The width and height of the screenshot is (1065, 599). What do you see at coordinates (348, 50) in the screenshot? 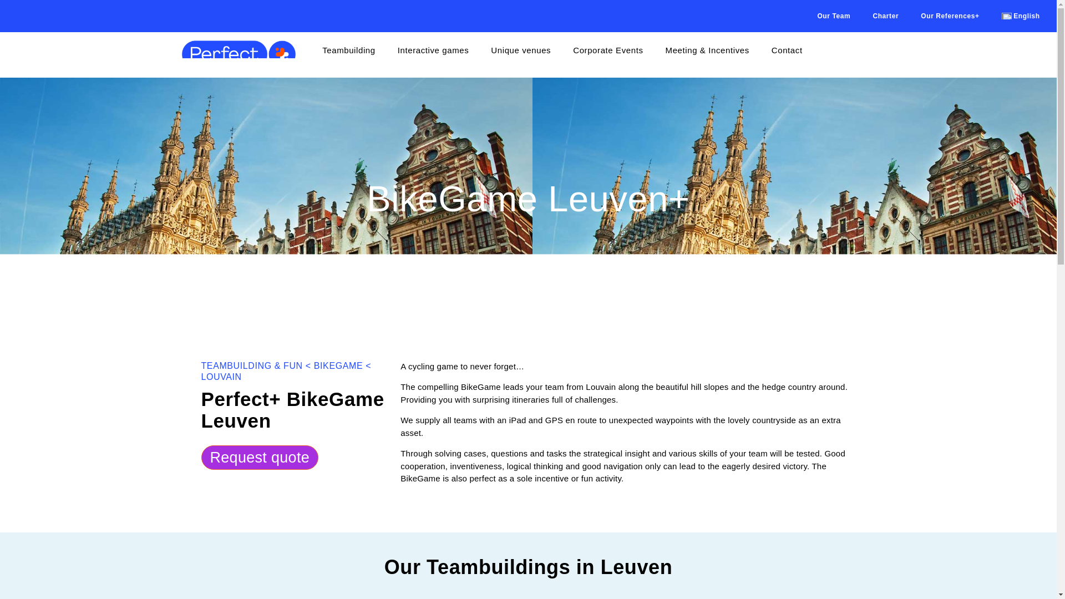
I see `Teambuilding` at bounding box center [348, 50].